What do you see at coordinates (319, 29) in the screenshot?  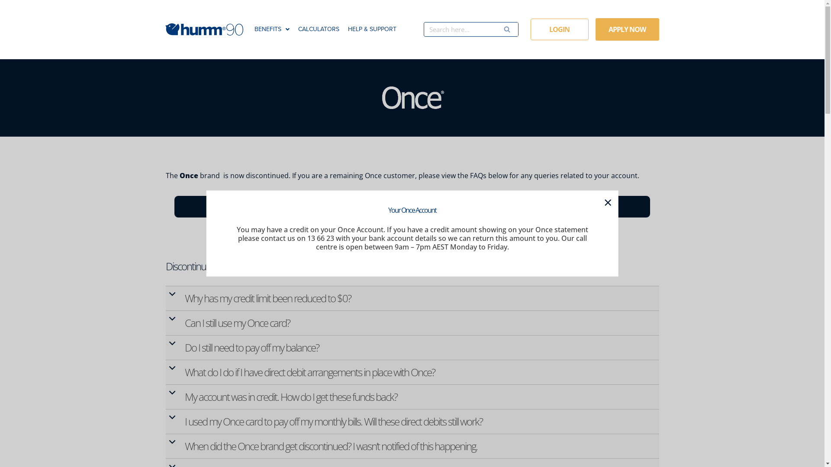 I see `CALCULATORS` at bounding box center [319, 29].